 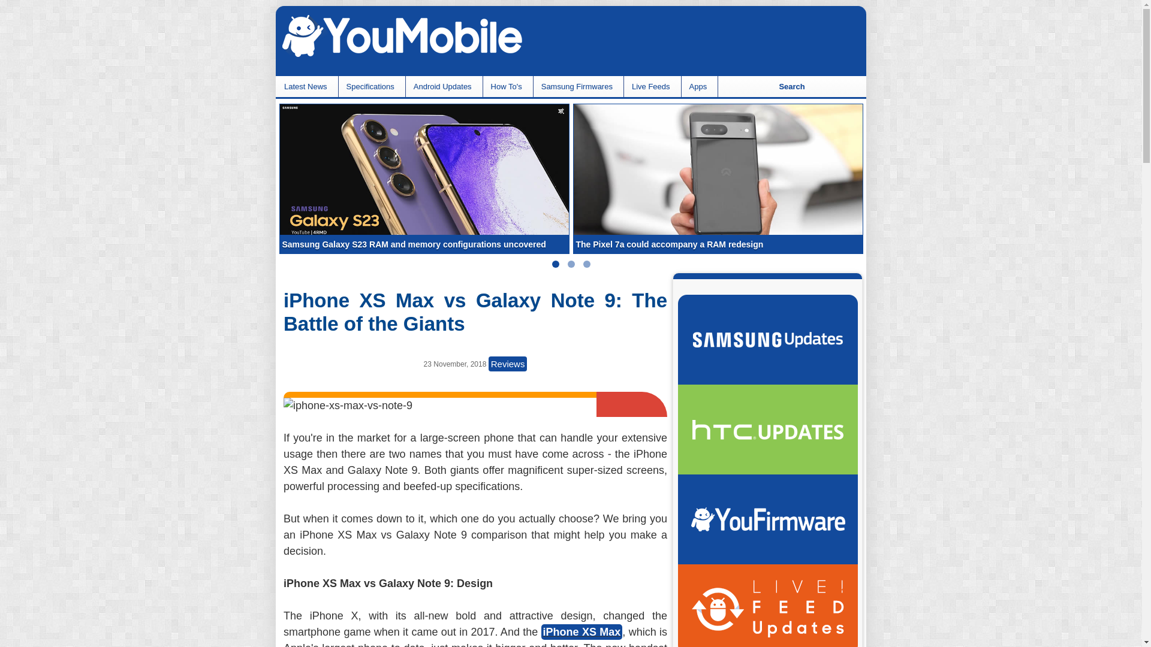 What do you see at coordinates (767, 605) in the screenshot?
I see `All Android Updates` at bounding box center [767, 605].